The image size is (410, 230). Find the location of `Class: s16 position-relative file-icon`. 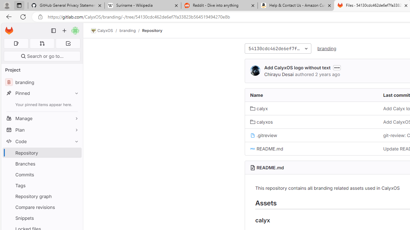

Class: s16 position-relative file-icon is located at coordinates (252, 149).